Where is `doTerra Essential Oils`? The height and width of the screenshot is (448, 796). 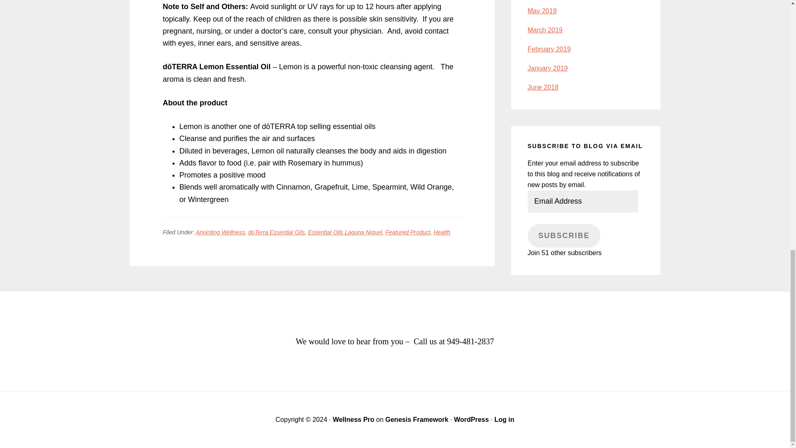
doTerra Essential Oils is located at coordinates (277, 232).